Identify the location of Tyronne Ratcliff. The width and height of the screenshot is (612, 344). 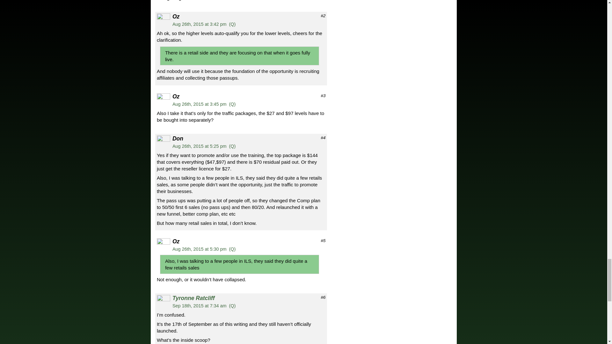
(193, 298).